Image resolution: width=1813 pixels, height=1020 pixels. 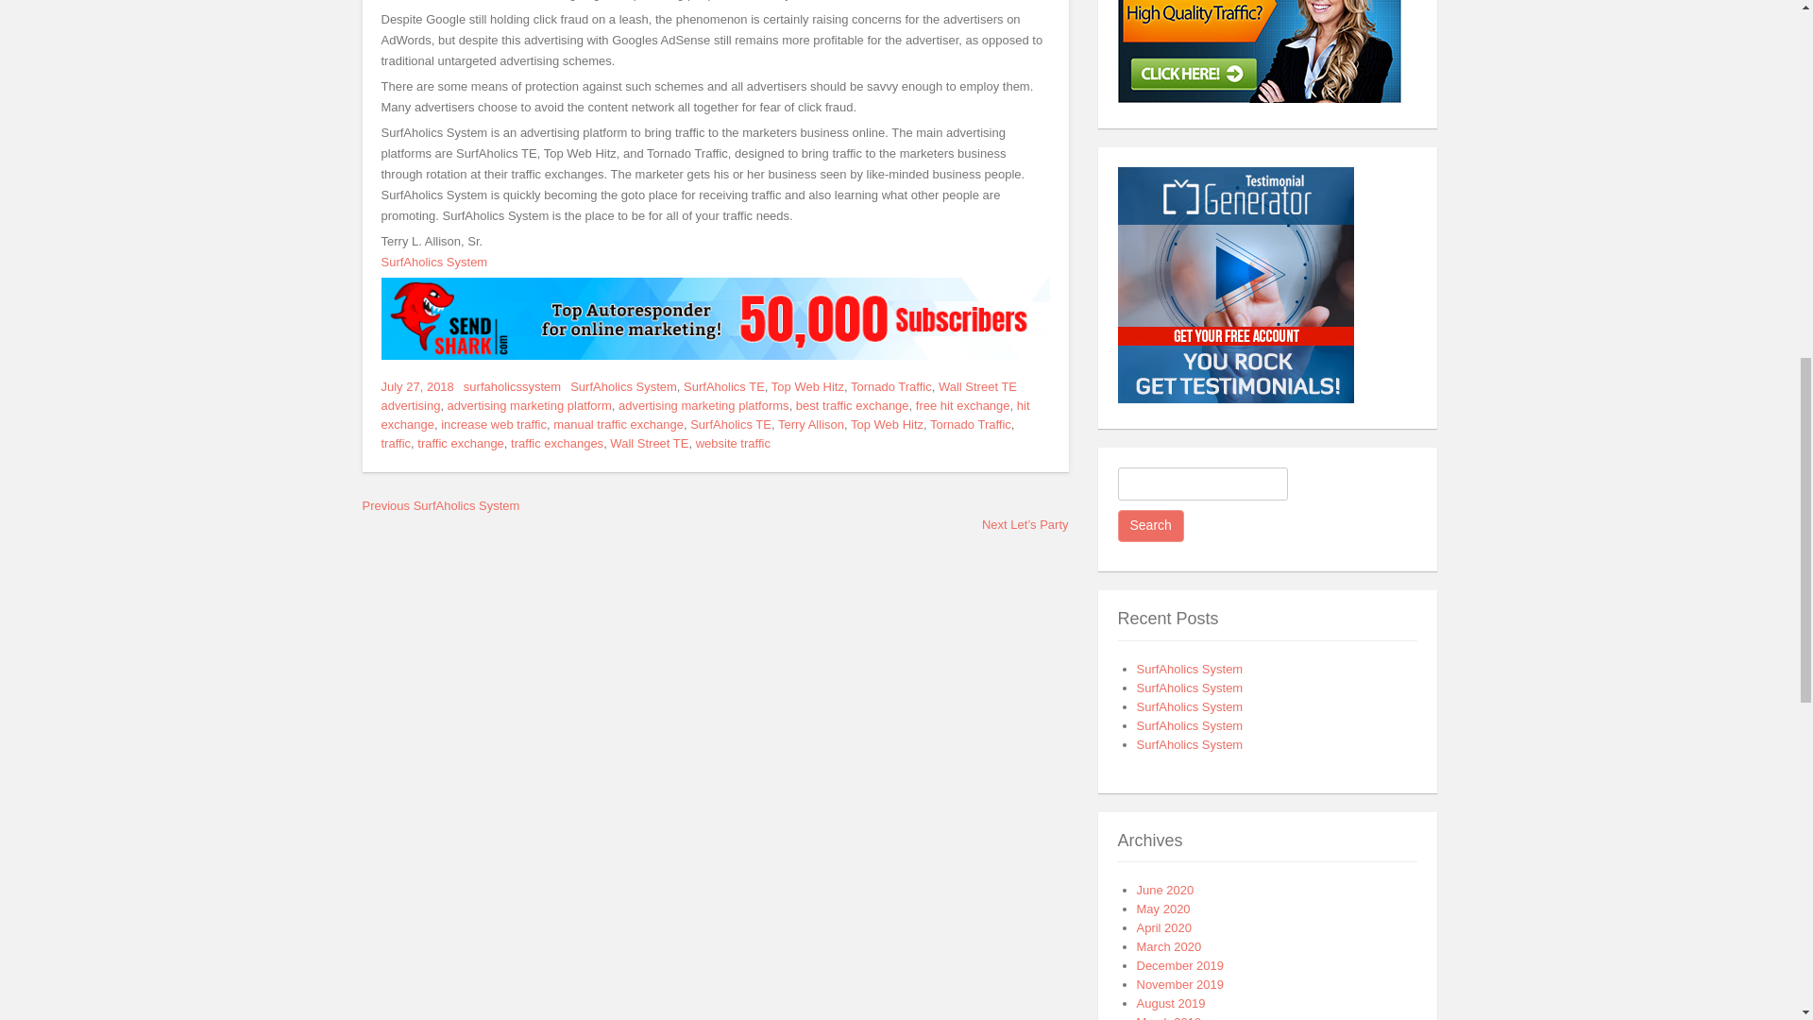 What do you see at coordinates (493, 423) in the screenshot?
I see `increase web traffic` at bounding box center [493, 423].